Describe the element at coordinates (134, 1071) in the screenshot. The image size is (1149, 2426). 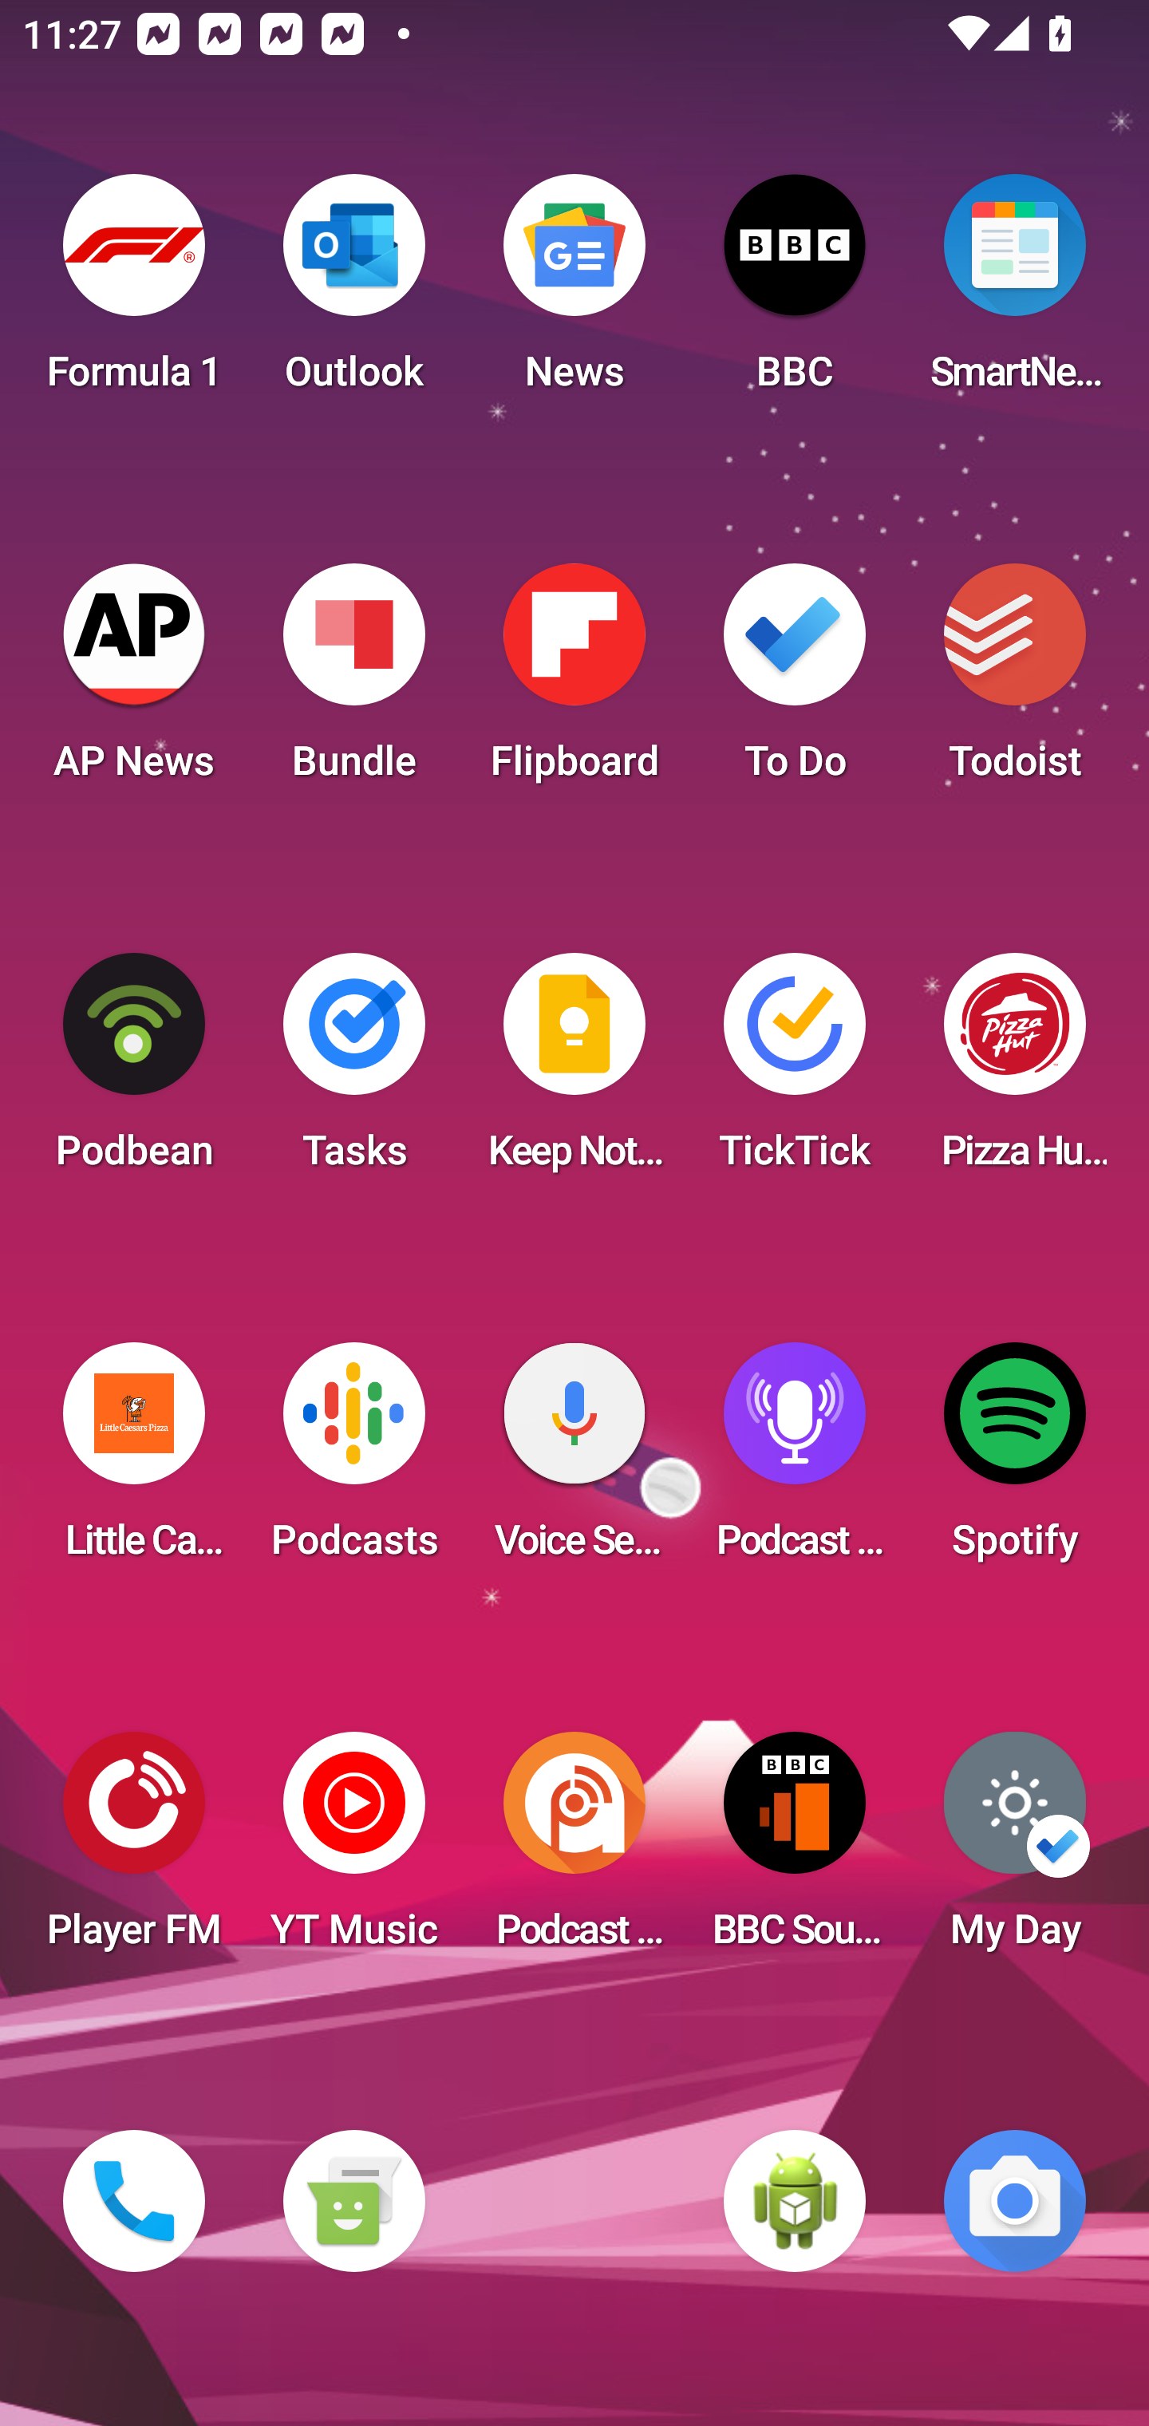
I see `Podbean` at that location.